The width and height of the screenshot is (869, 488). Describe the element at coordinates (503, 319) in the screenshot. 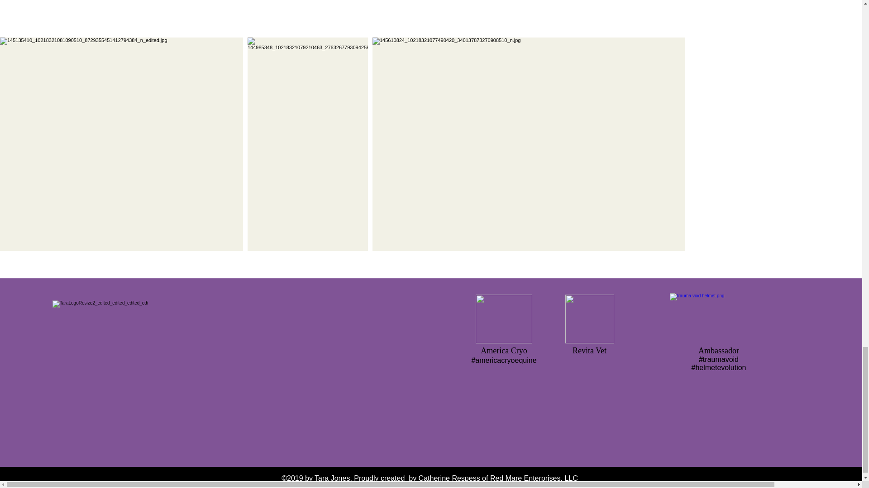

I see `cryo.jpg` at that location.